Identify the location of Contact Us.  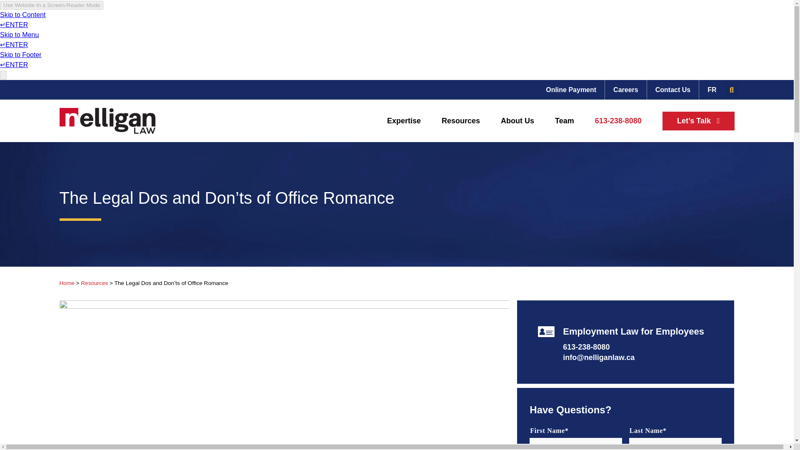
(672, 90).